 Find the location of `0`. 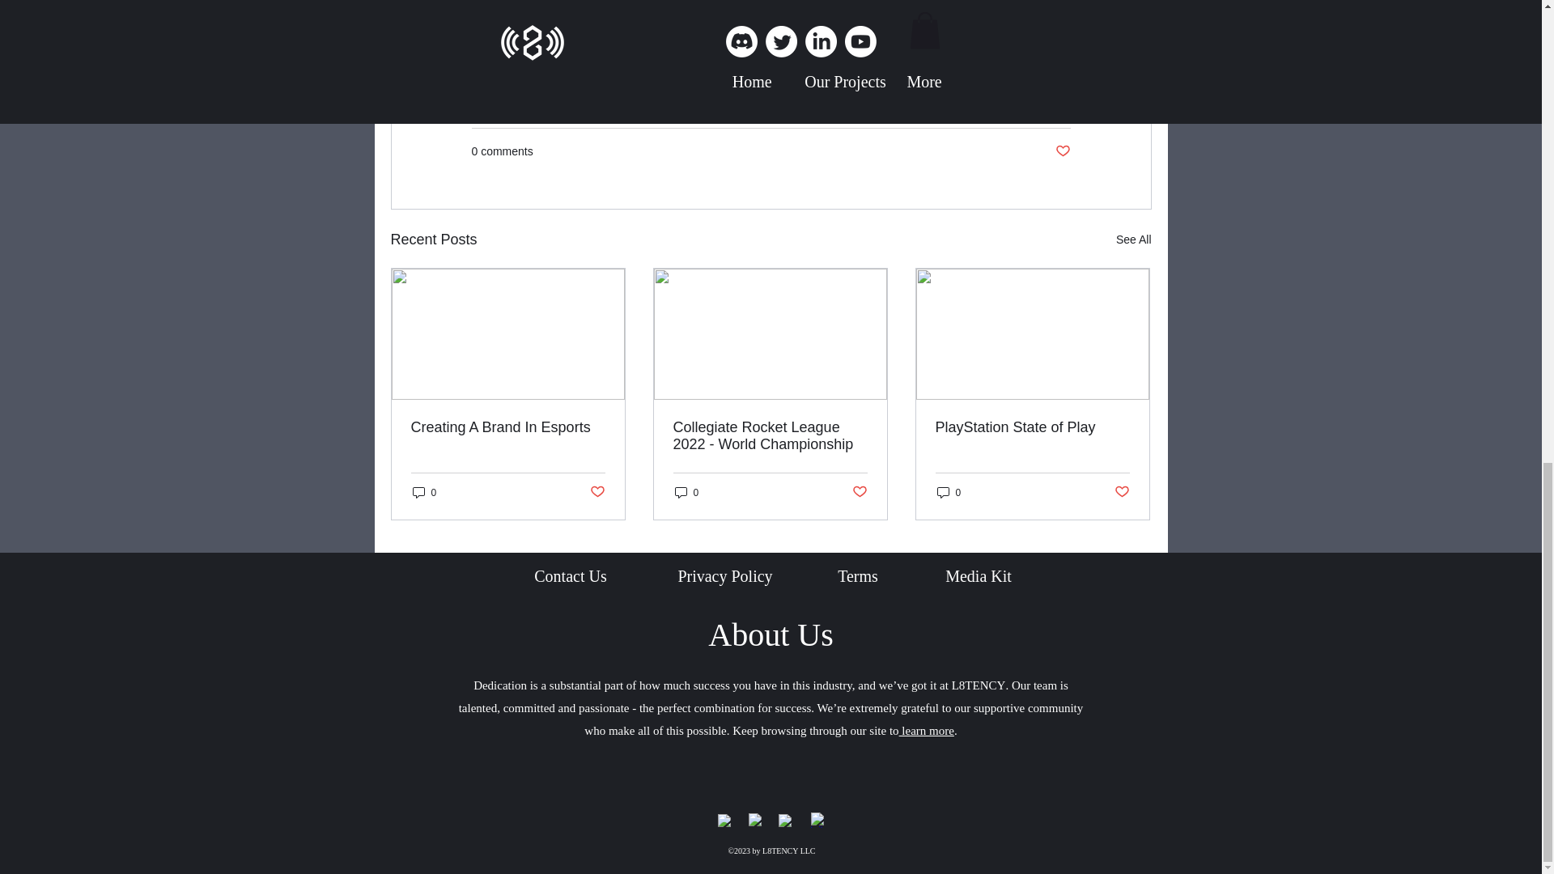

0 is located at coordinates (424, 492).